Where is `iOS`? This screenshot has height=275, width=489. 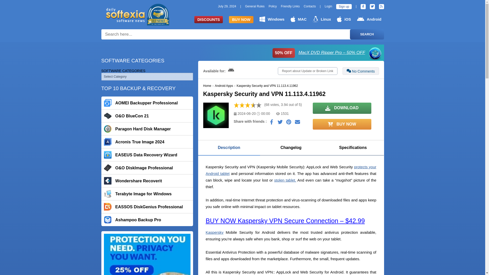 iOS is located at coordinates (344, 19).